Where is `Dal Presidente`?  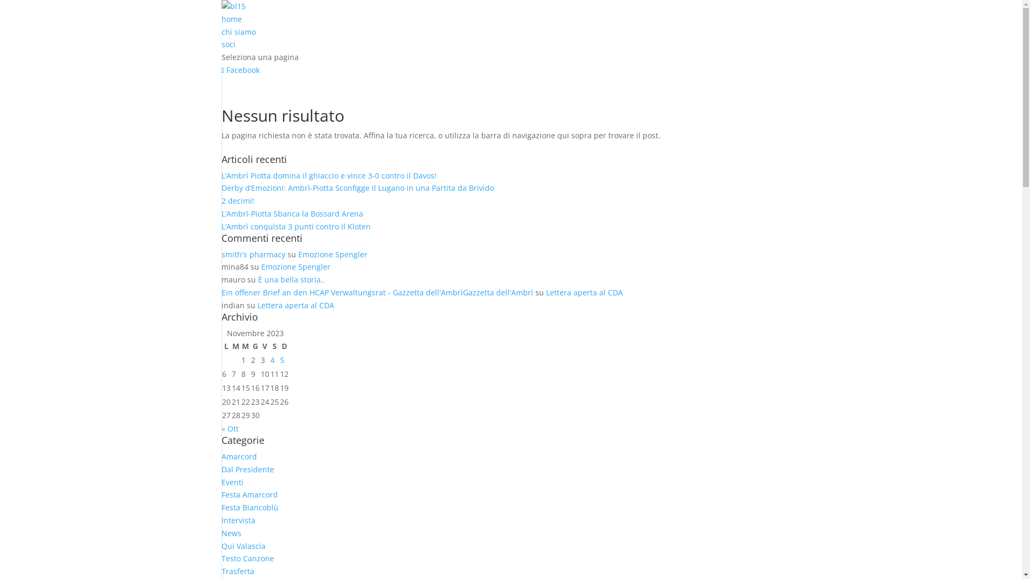 Dal Presidente is located at coordinates (247, 470).